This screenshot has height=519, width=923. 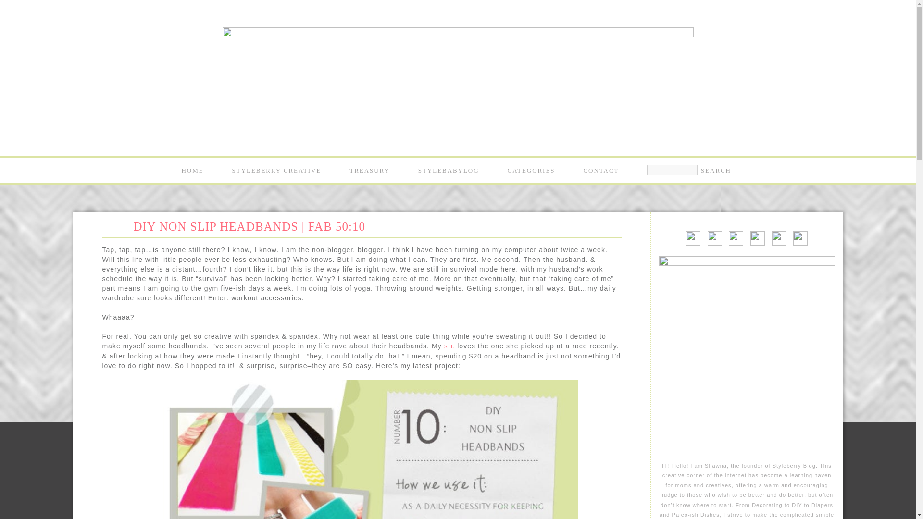 What do you see at coordinates (448, 170) in the screenshot?
I see `STYLEBABYLOG` at bounding box center [448, 170].